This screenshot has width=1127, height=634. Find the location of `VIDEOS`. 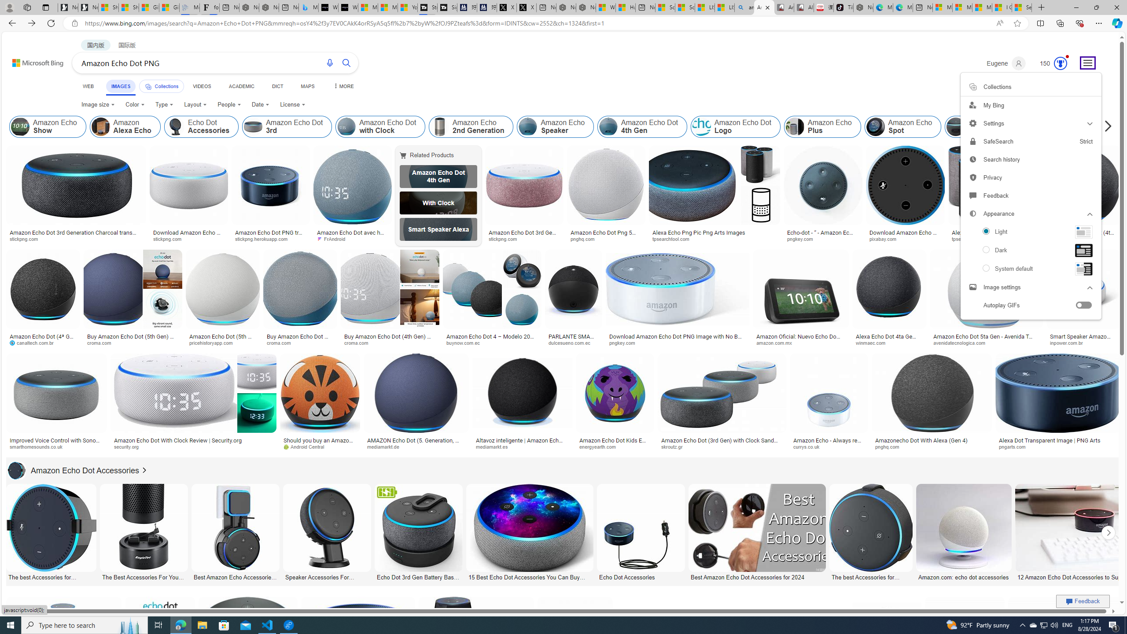

VIDEOS is located at coordinates (202, 86).